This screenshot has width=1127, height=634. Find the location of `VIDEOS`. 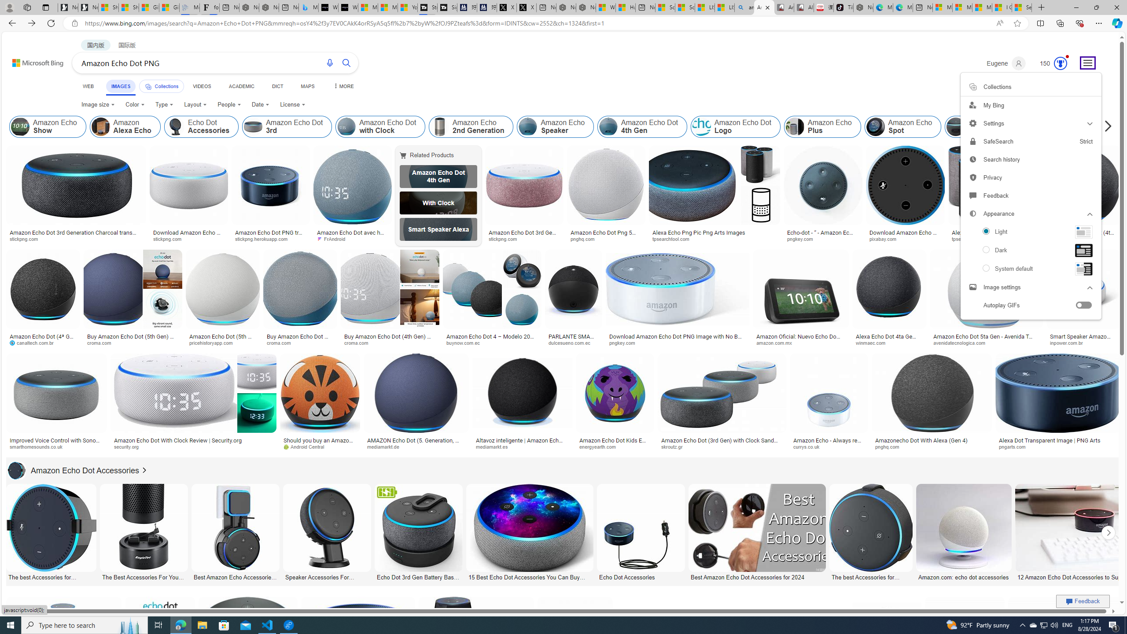

VIDEOS is located at coordinates (202, 86).